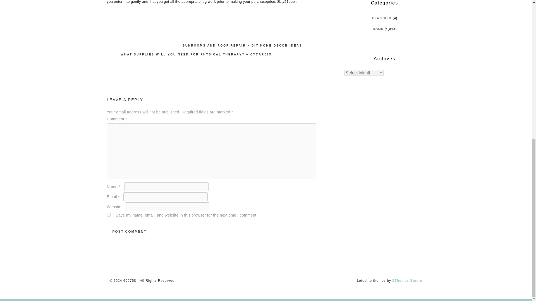  I want to click on Post Comment, so click(129, 231).